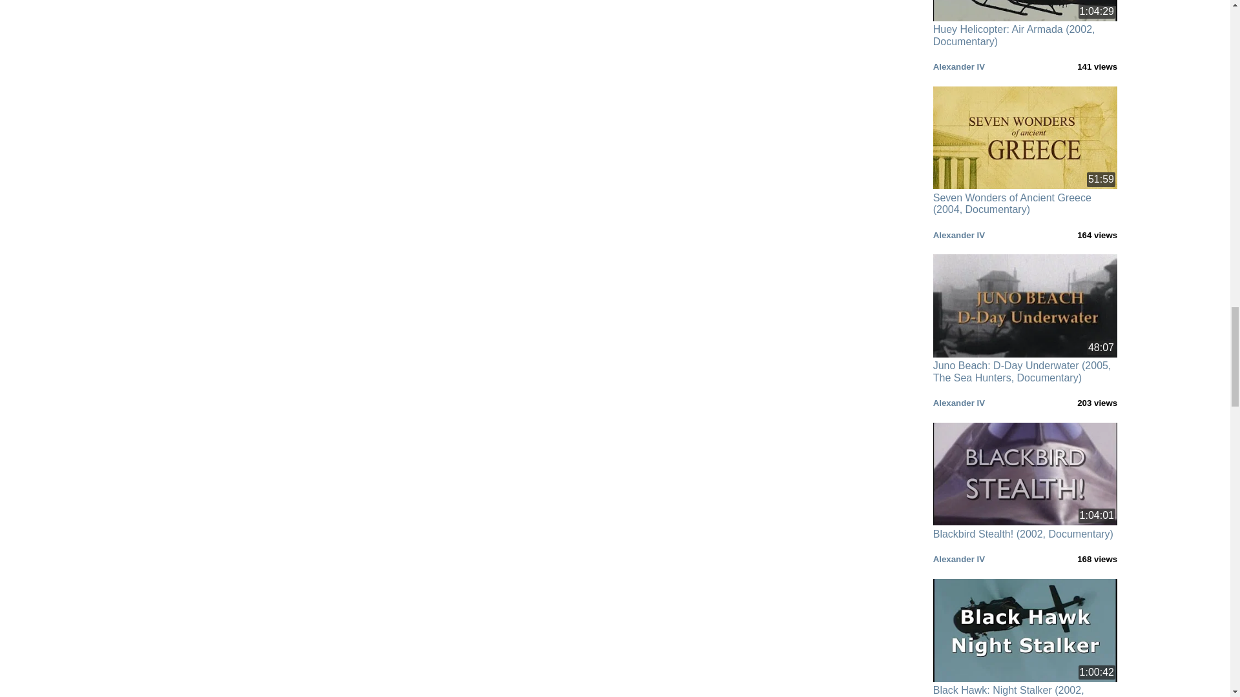 This screenshot has height=697, width=1240. I want to click on Alexander IV, so click(958, 235).